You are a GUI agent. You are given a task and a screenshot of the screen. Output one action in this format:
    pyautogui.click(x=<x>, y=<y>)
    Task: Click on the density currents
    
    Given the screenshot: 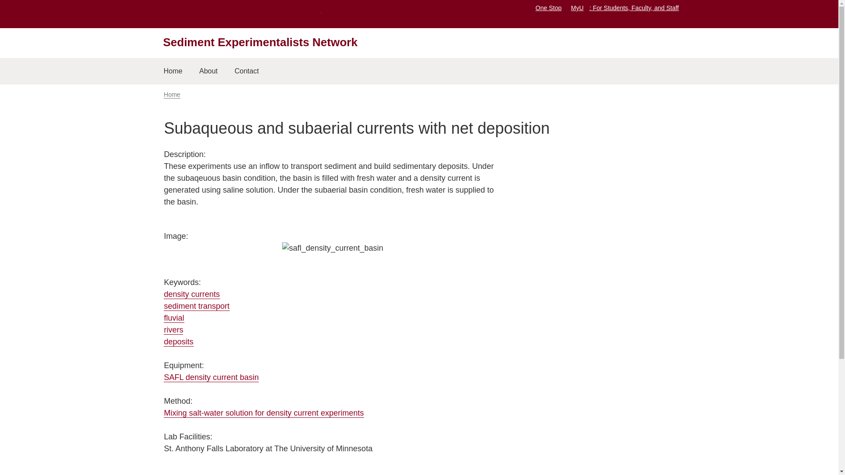 What is the action you would take?
    pyautogui.click(x=192, y=294)
    